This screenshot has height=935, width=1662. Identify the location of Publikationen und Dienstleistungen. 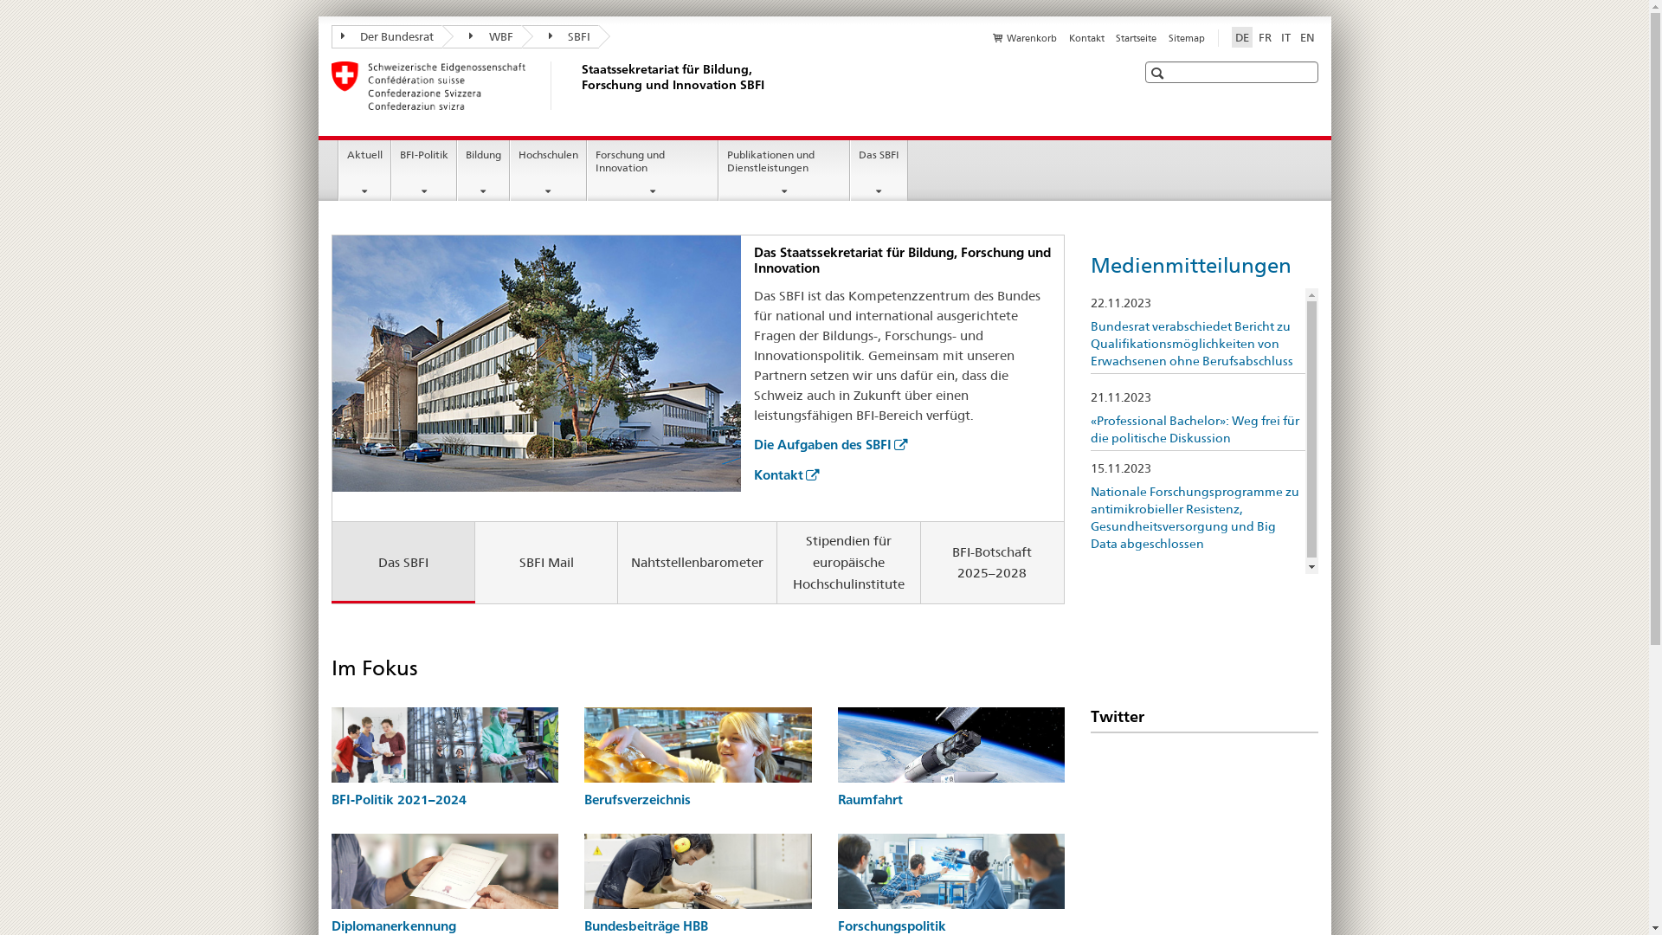
(784, 171).